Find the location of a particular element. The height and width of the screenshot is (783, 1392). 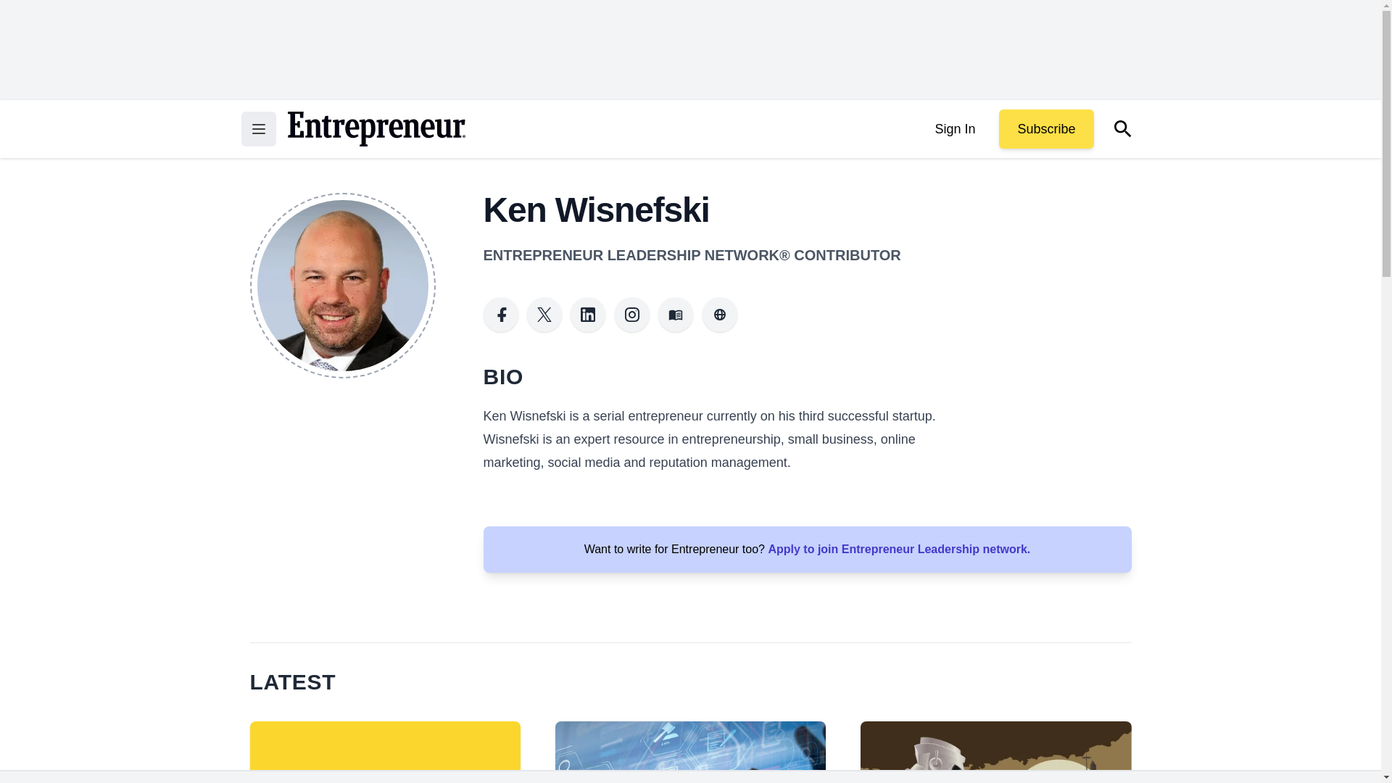

Sign In is located at coordinates (954, 129).